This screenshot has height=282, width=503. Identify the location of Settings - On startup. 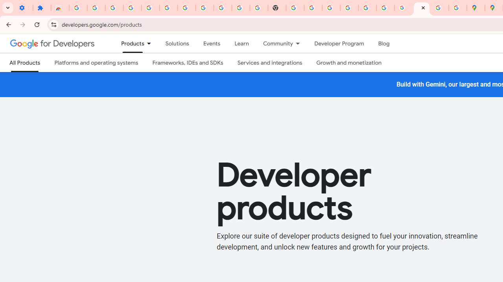
(24, 8).